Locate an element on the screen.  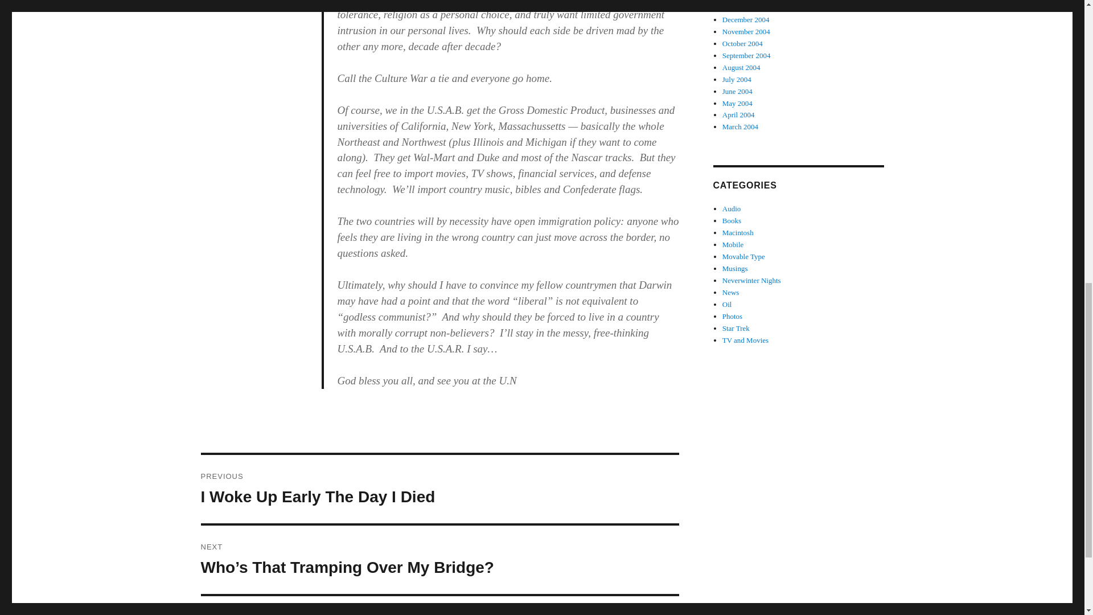
Photos is located at coordinates (732, 315).